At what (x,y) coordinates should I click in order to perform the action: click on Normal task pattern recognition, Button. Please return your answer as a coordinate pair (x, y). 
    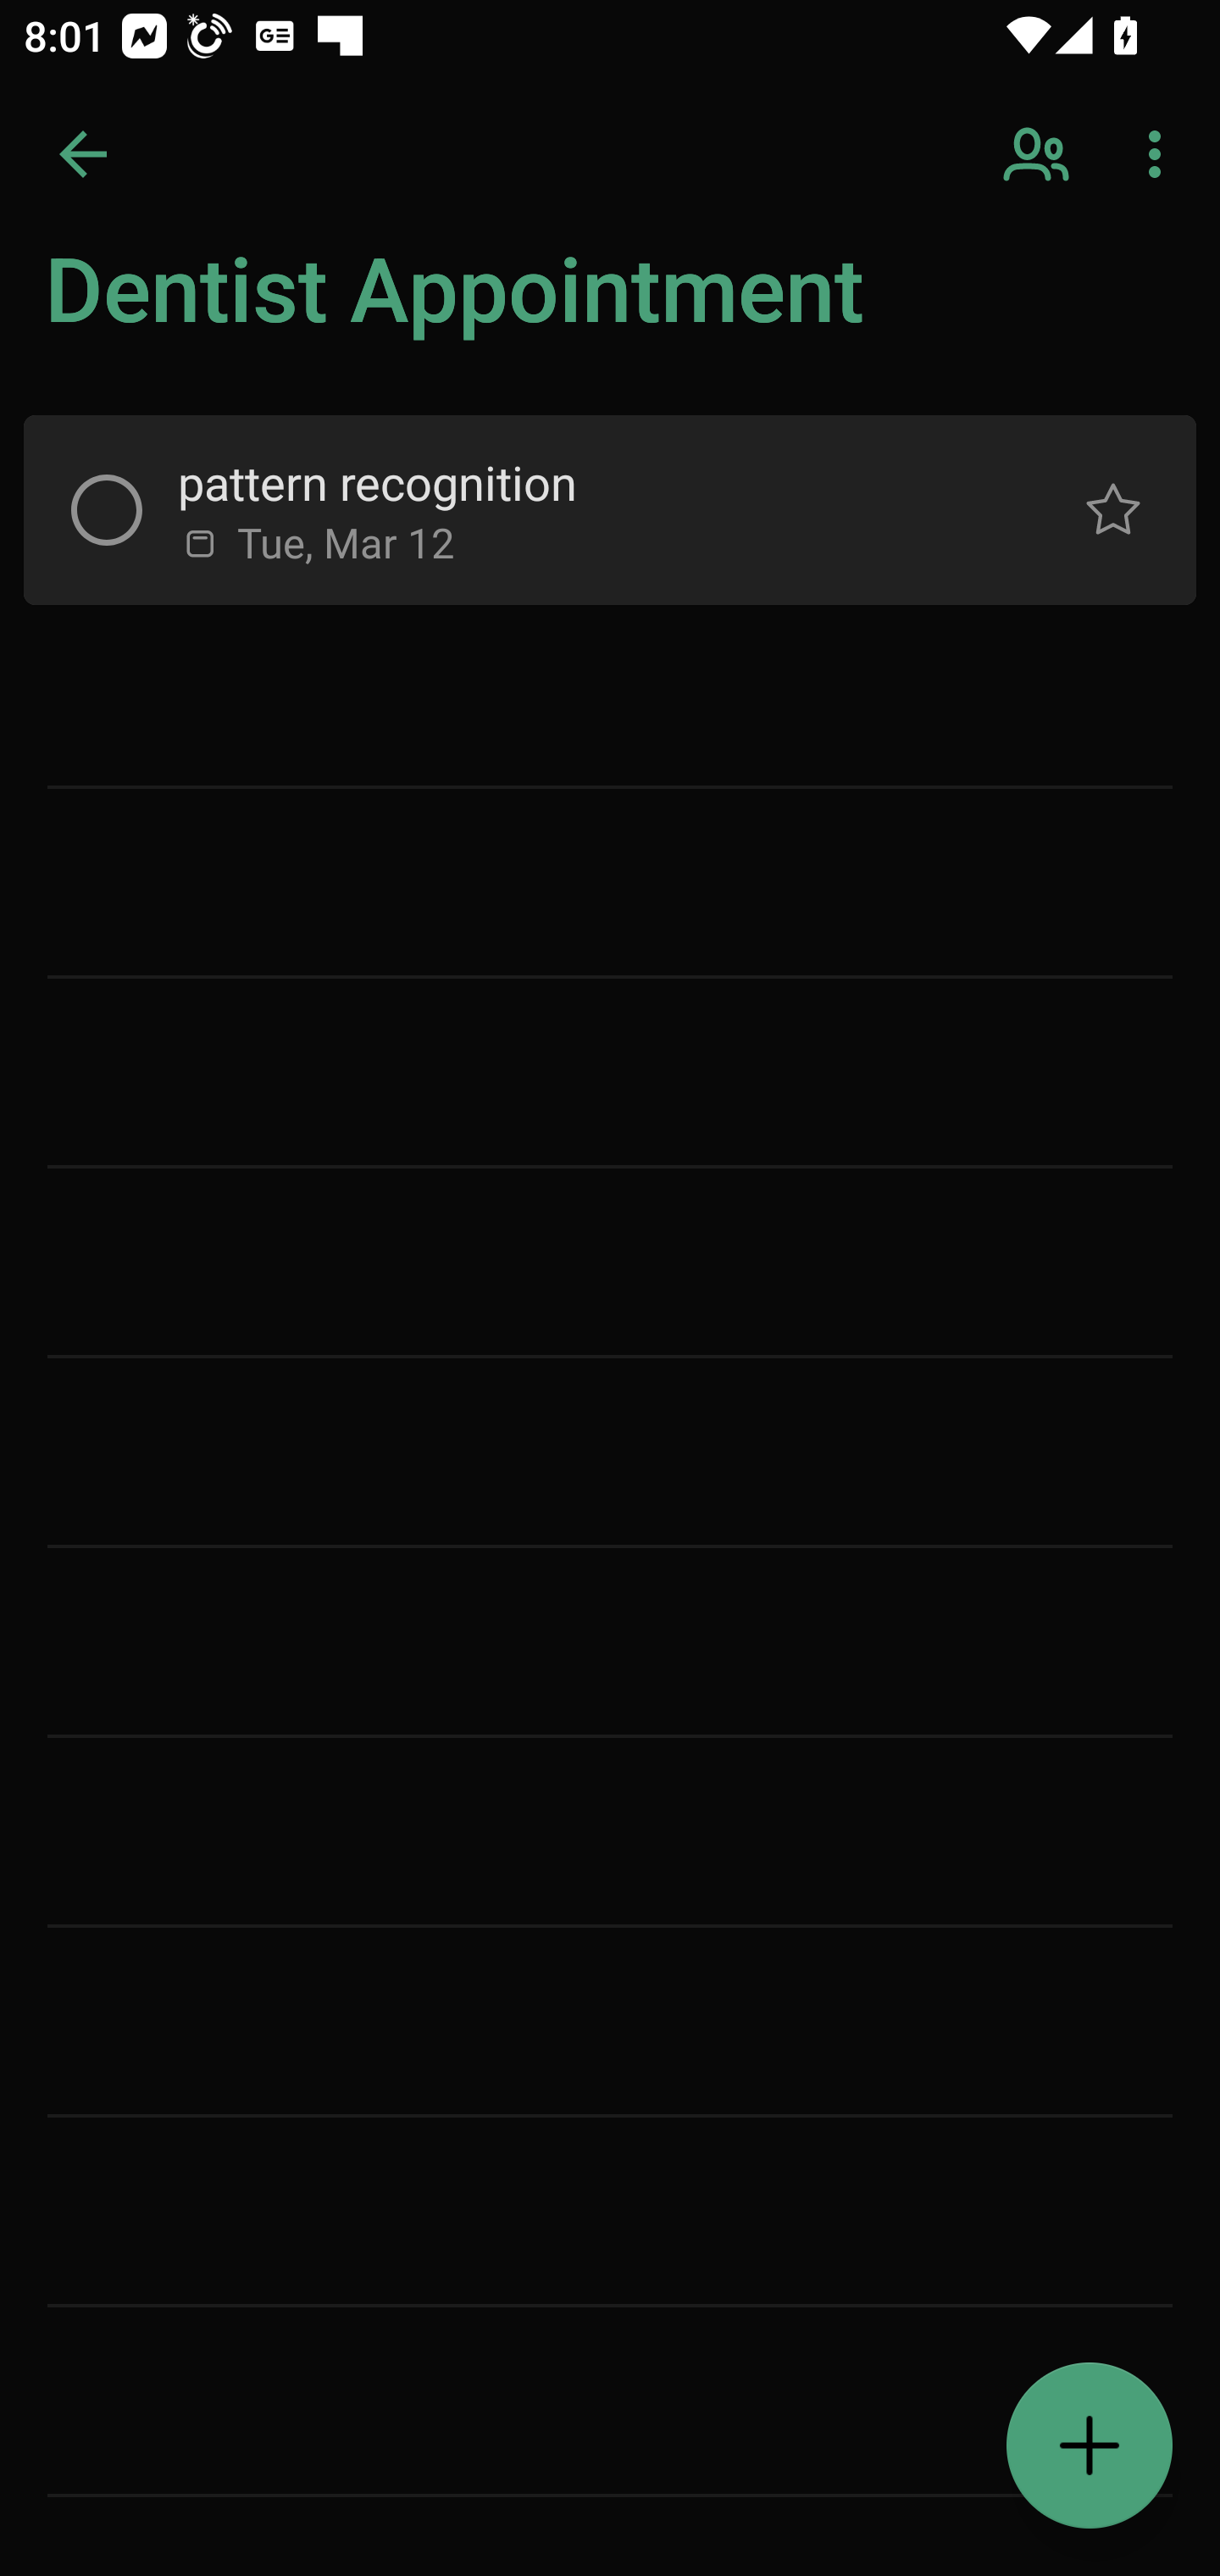
    Looking at the image, I should click on (1113, 510).